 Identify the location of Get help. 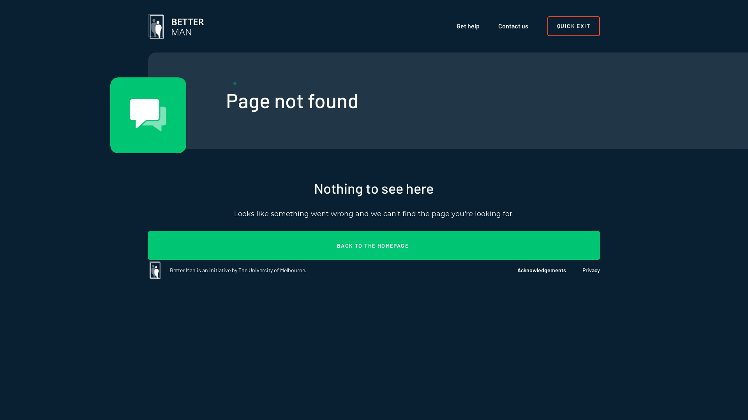
(468, 26).